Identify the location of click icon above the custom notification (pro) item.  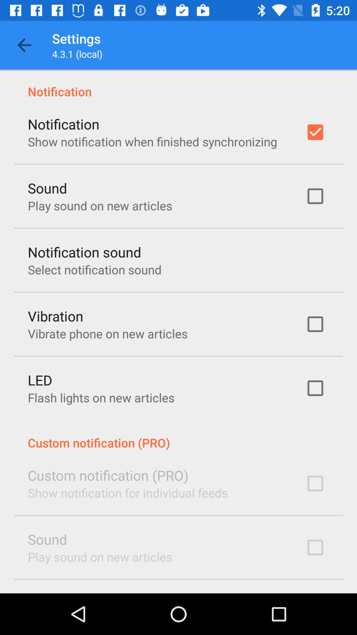
(101, 398).